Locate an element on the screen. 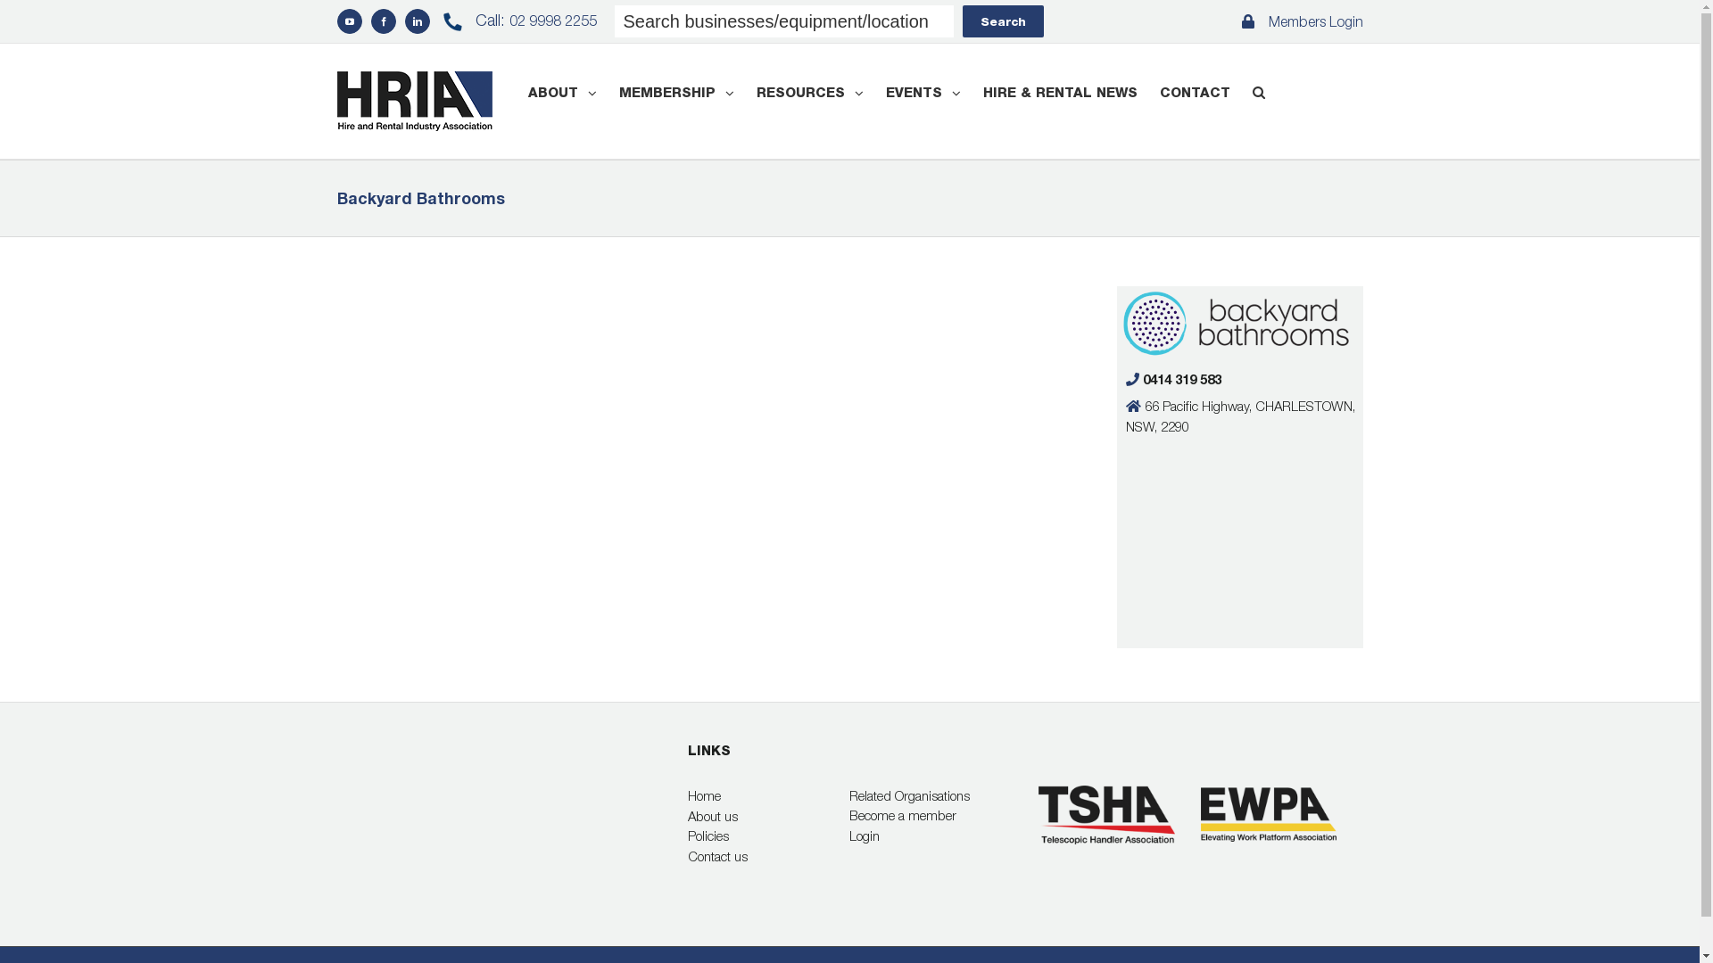 The width and height of the screenshot is (1713, 963). About us is located at coordinates (769, 817).